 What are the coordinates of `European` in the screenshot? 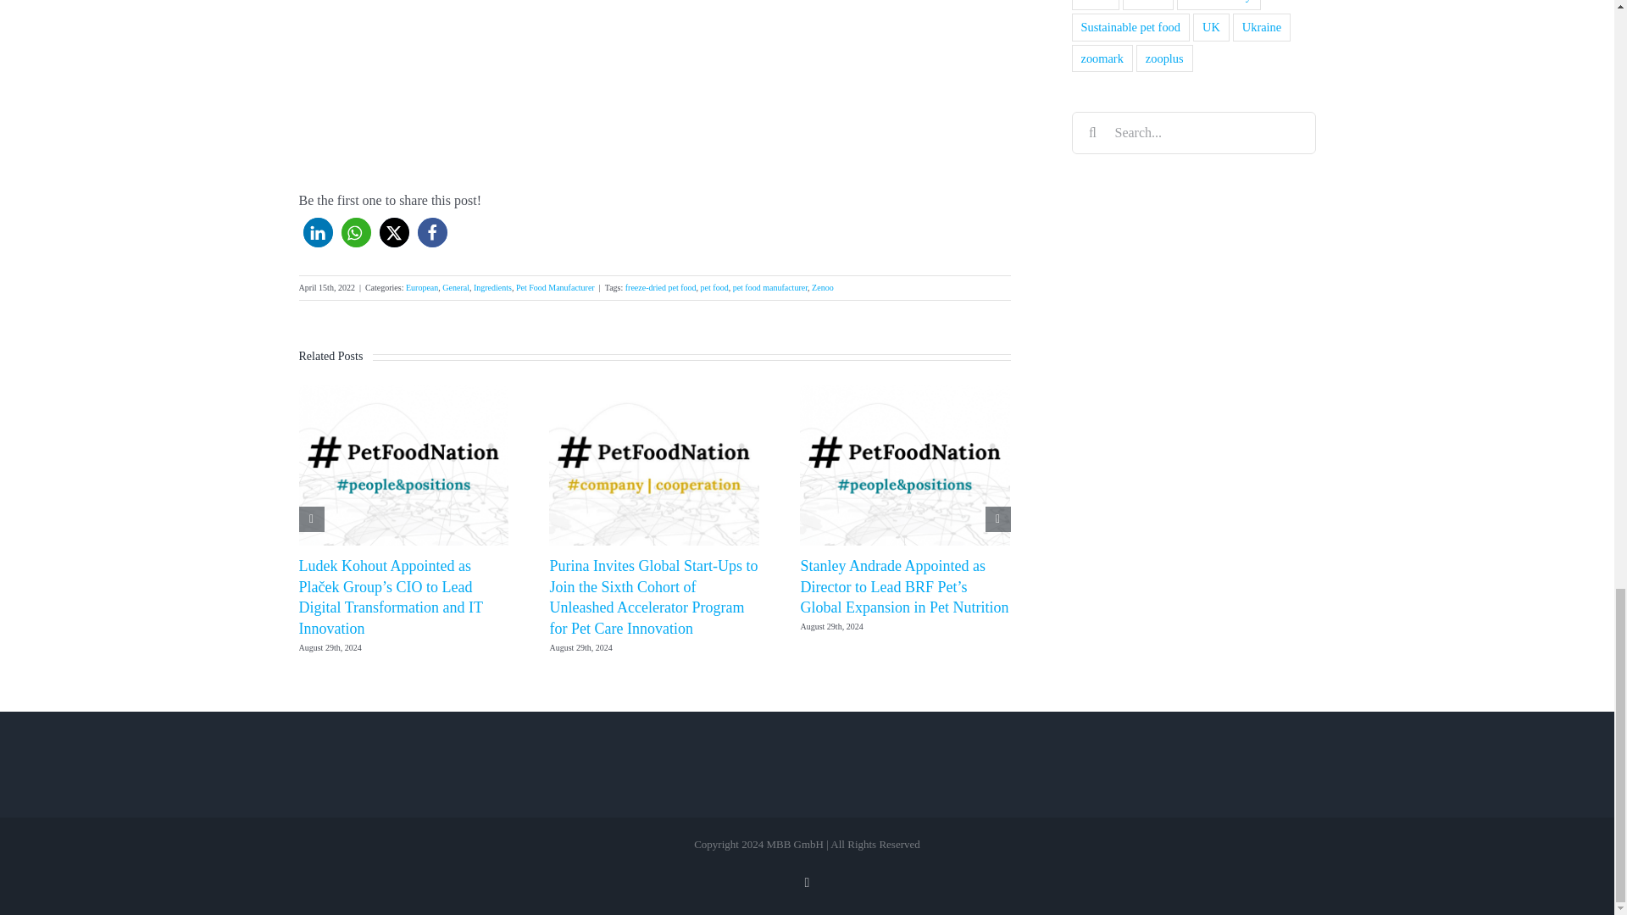 It's located at (421, 286).